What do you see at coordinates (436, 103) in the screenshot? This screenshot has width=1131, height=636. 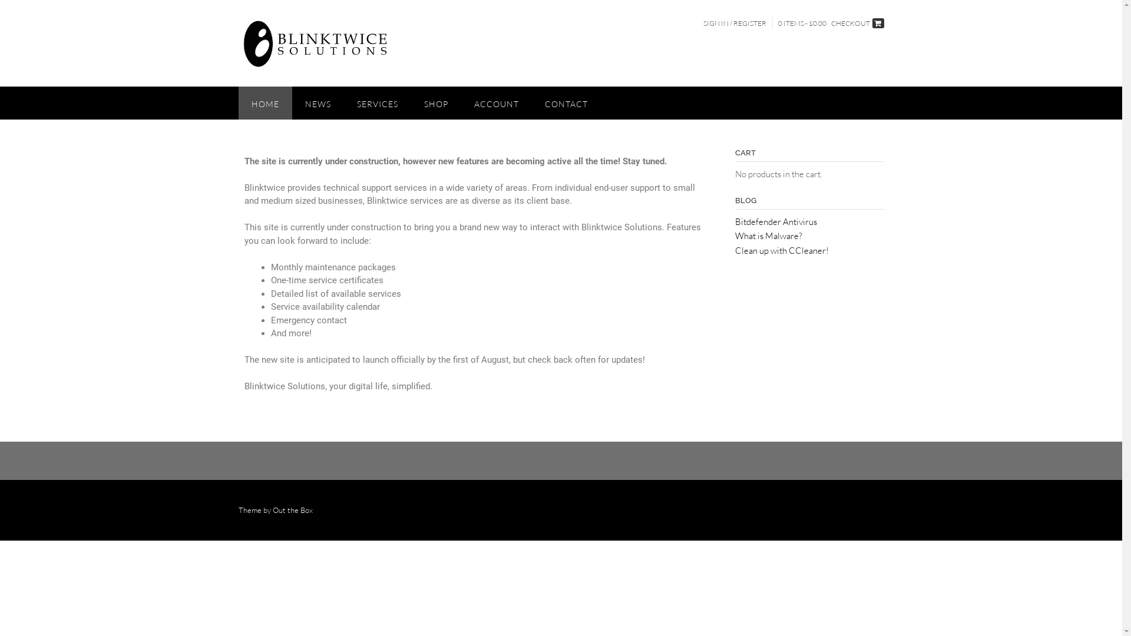 I see `SHOP` at bounding box center [436, 103].